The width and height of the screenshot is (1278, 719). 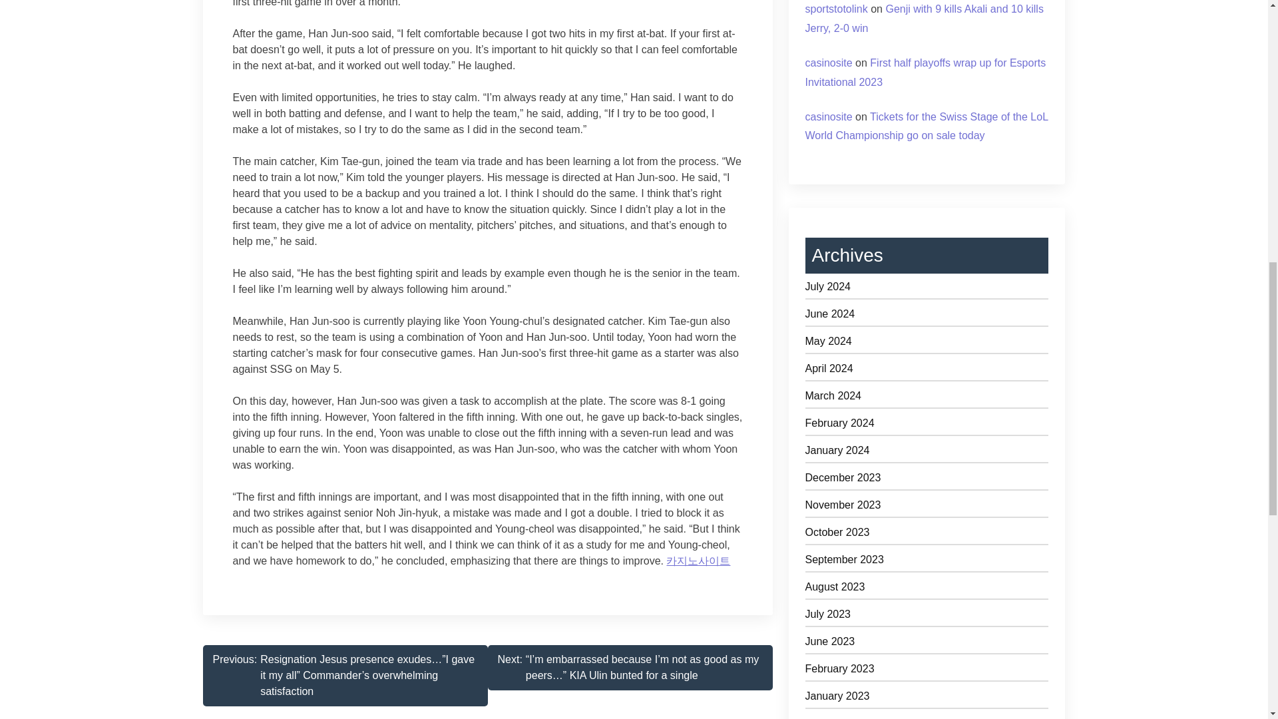 I want to click on June 2024, so click(x=927, y=317).